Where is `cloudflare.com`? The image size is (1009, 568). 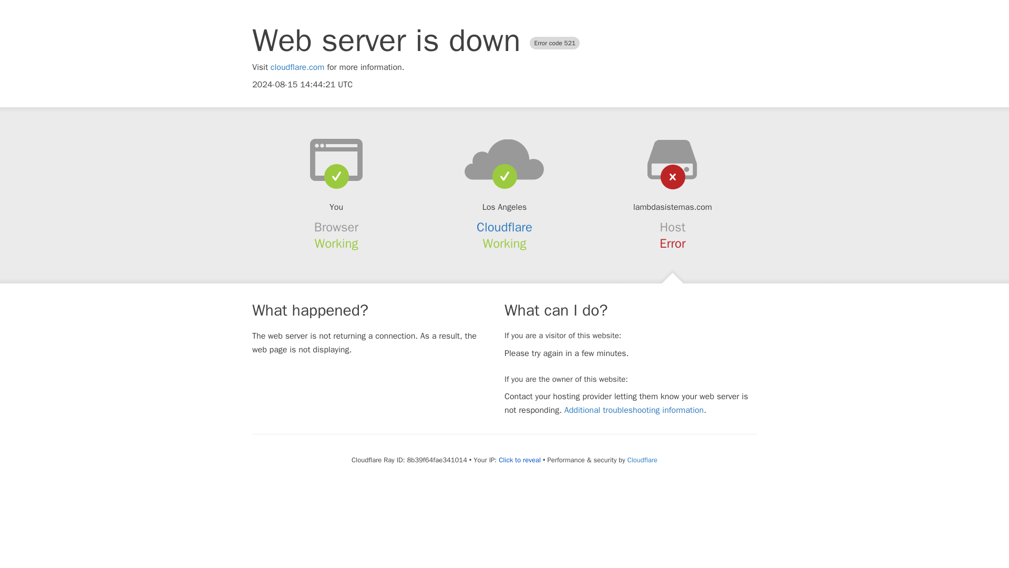 cloudflare.com is located at coordinates (297, 67).